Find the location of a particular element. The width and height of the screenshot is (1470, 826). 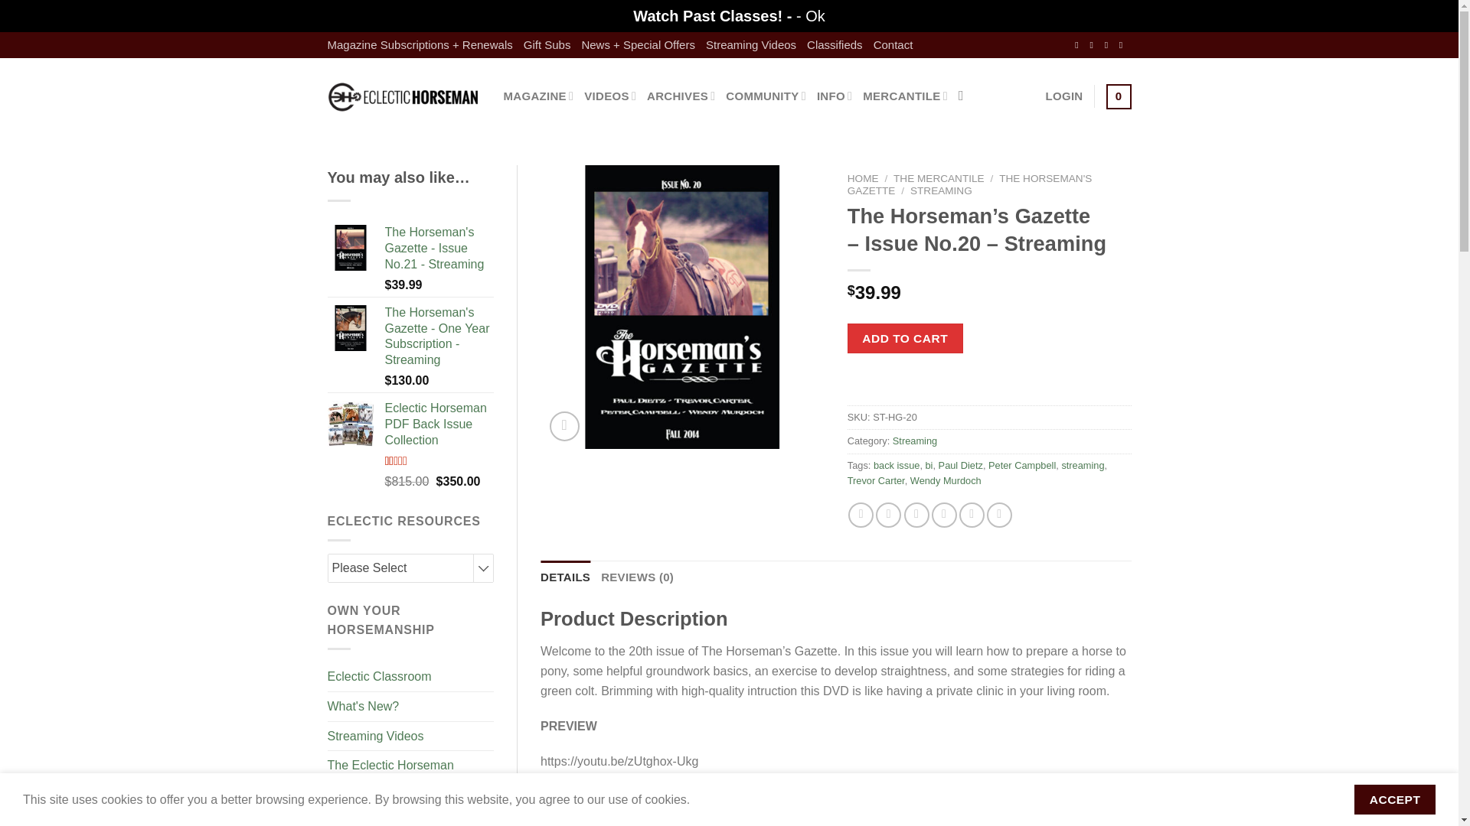

MAGAZINE is located at coordinates (539, 96).